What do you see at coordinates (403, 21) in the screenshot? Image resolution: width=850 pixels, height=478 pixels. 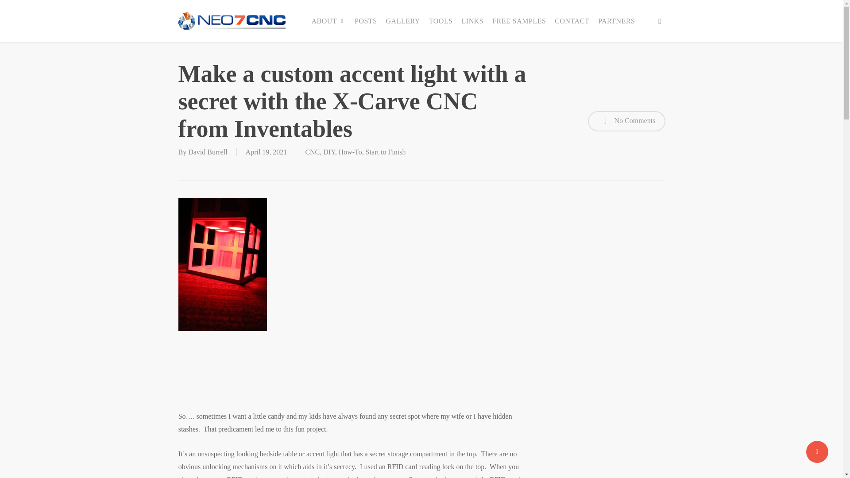 I see `GALLERY` at bounding box center [403, 21].